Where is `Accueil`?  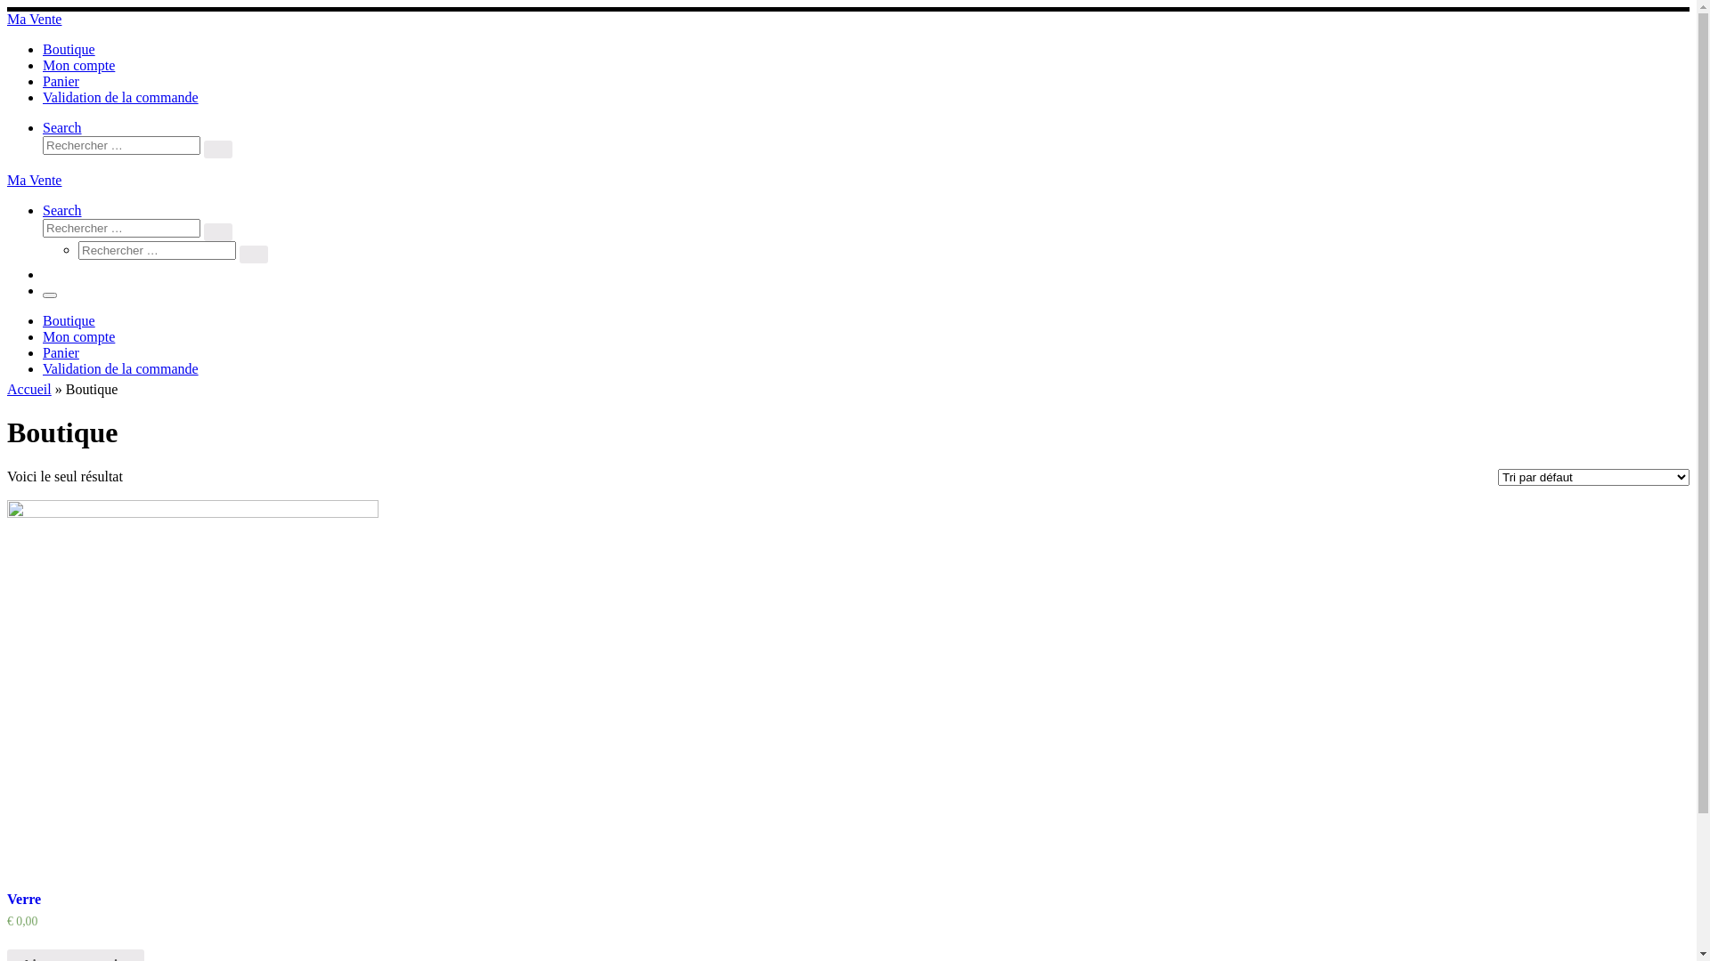 Accueil is located at coordinates (29, 390).